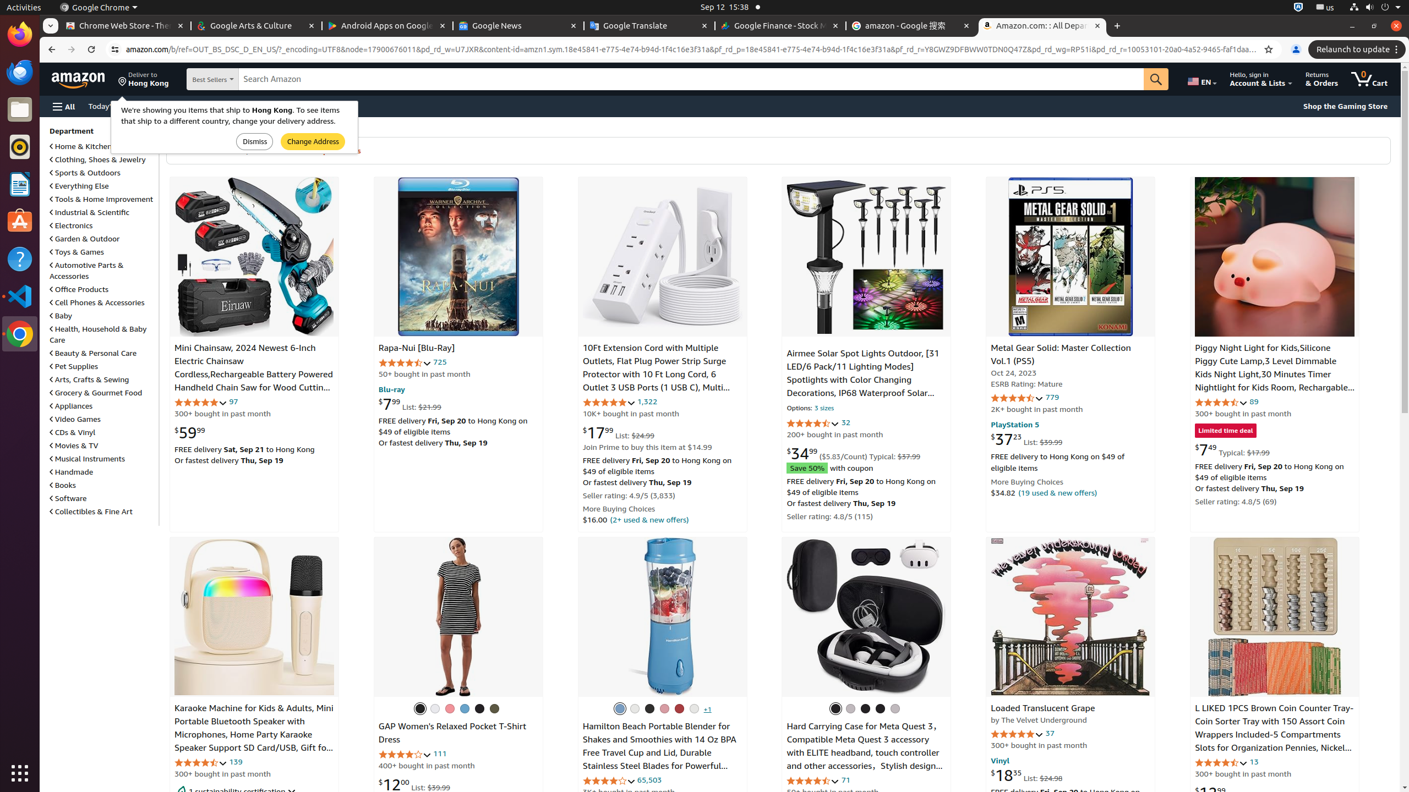 The image size is (1409, 792). Describe the element at coordinates (178, 106) in the screenshot. I see `Customer Service` at that location.